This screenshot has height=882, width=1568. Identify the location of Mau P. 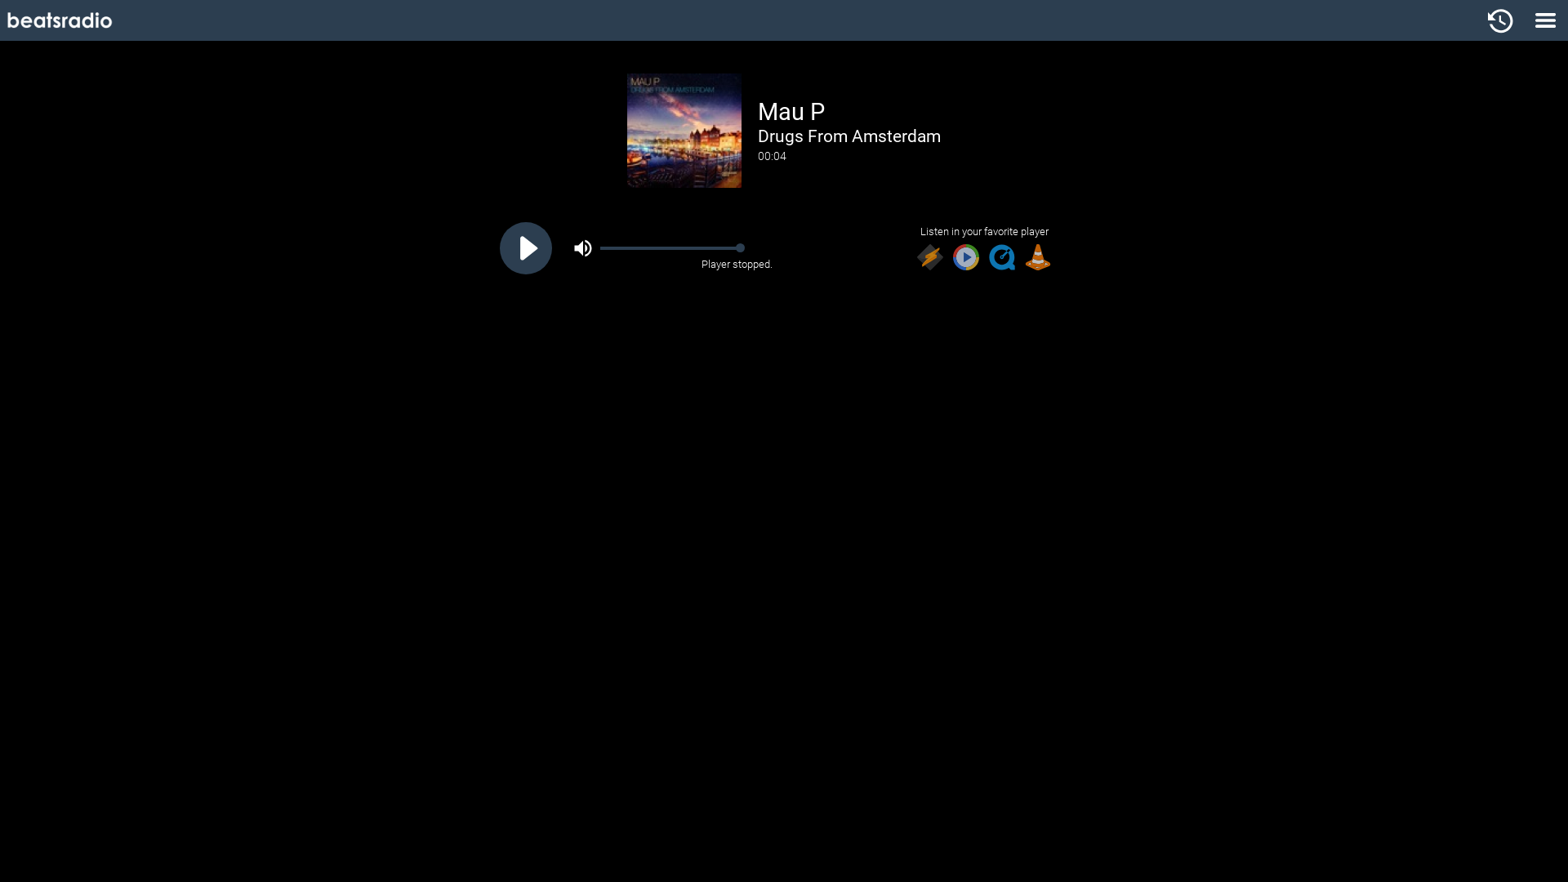
(791, 112).